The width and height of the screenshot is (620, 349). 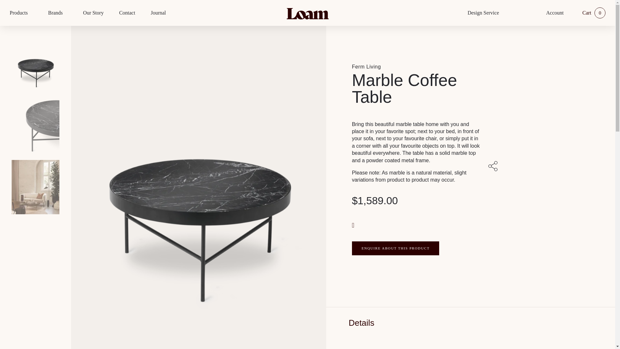 I want to click on Toggle Menu, so click(x=31, y=13).